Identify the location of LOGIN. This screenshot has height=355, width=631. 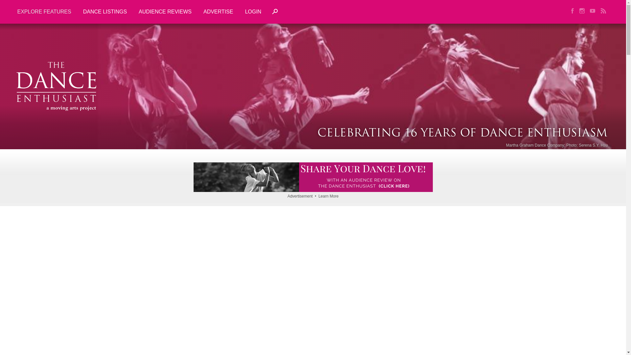
(253, 12).